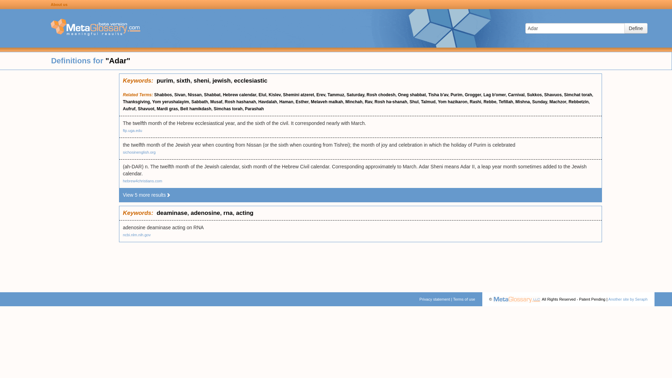 The width and height of the screenshot is (672, 378). What do you see at coordinates (183, 80) in the screenshot?
I see `sixth` at bounding box center [183, 80].